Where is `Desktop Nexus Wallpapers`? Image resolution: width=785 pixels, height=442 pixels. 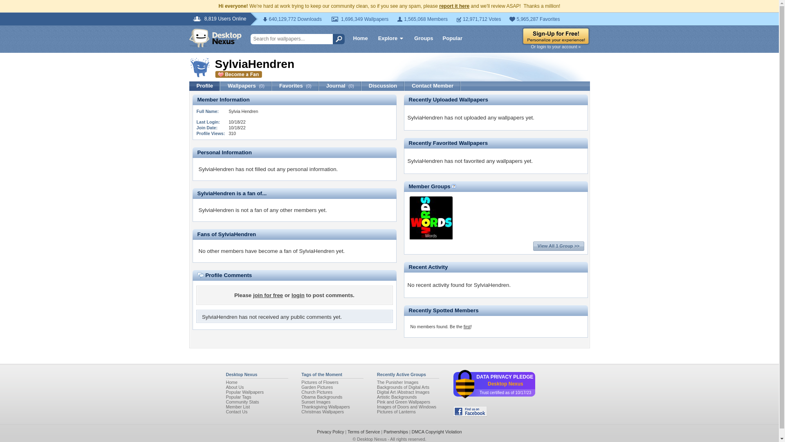 Desktop Nexus Wallpapers is located at coordinates (231, 382).